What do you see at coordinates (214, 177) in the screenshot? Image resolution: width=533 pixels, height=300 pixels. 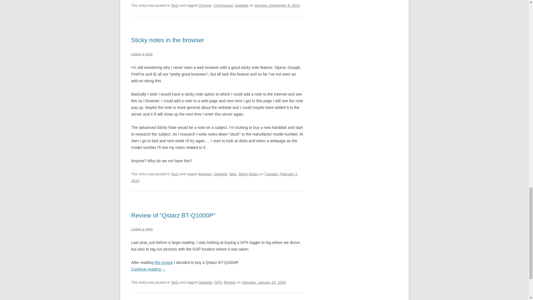 I see `2:31` at bounding box center [214, 177].